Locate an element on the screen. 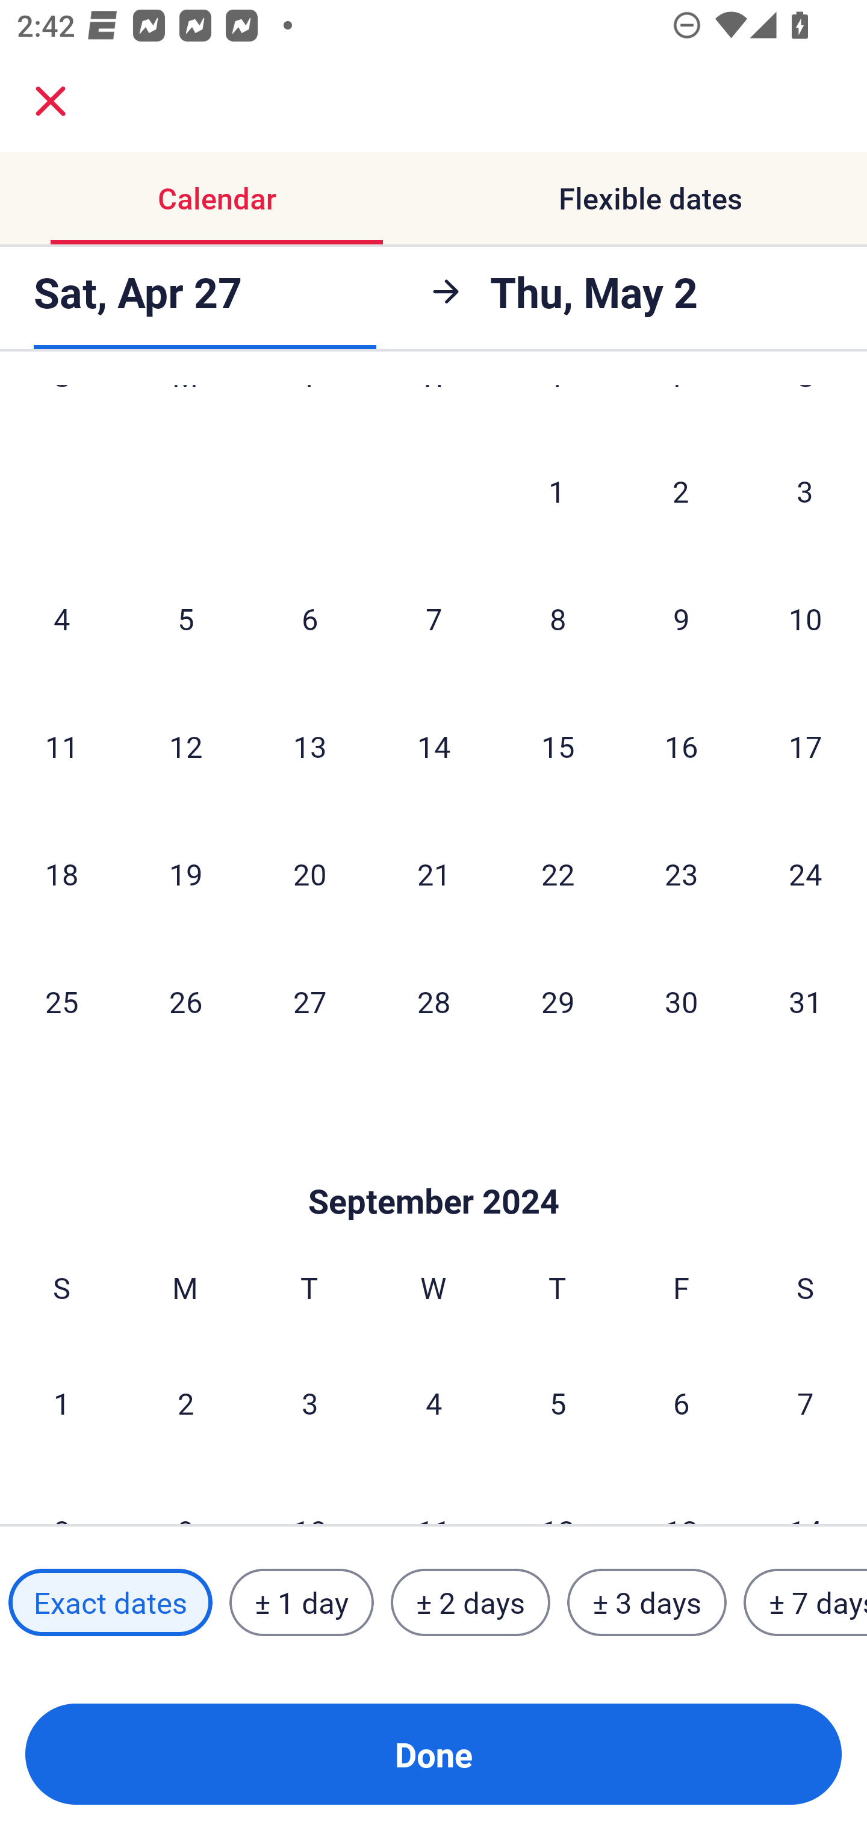 This screenshot has height=1830, width=867. 5 Thursday, September 5, 2024 is located at coordinates (558, 1403).